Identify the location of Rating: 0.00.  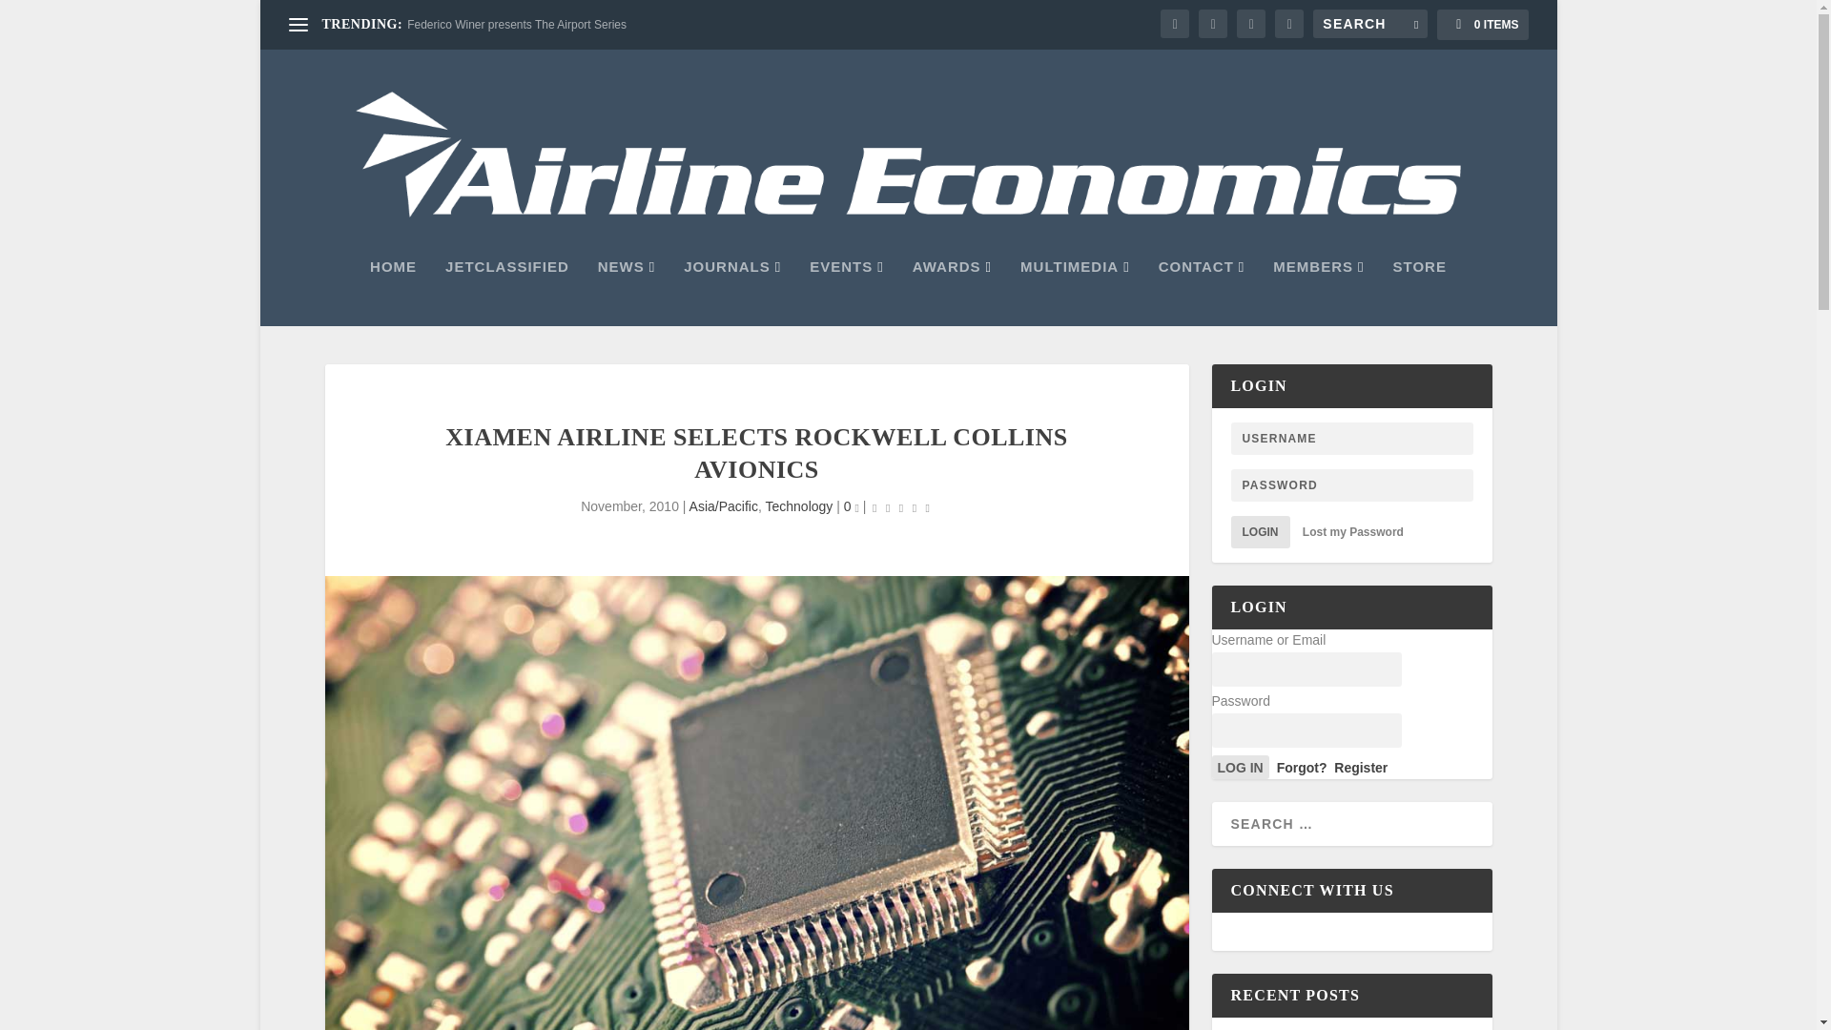
(900, 507).